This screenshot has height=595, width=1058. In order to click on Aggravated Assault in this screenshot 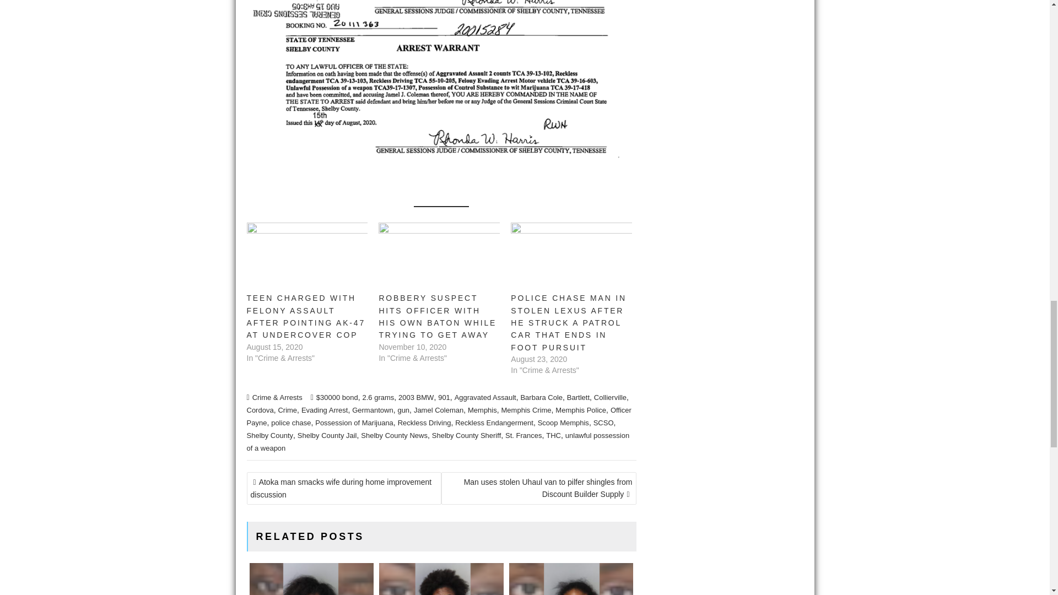, I will do `click(485, 397)`.